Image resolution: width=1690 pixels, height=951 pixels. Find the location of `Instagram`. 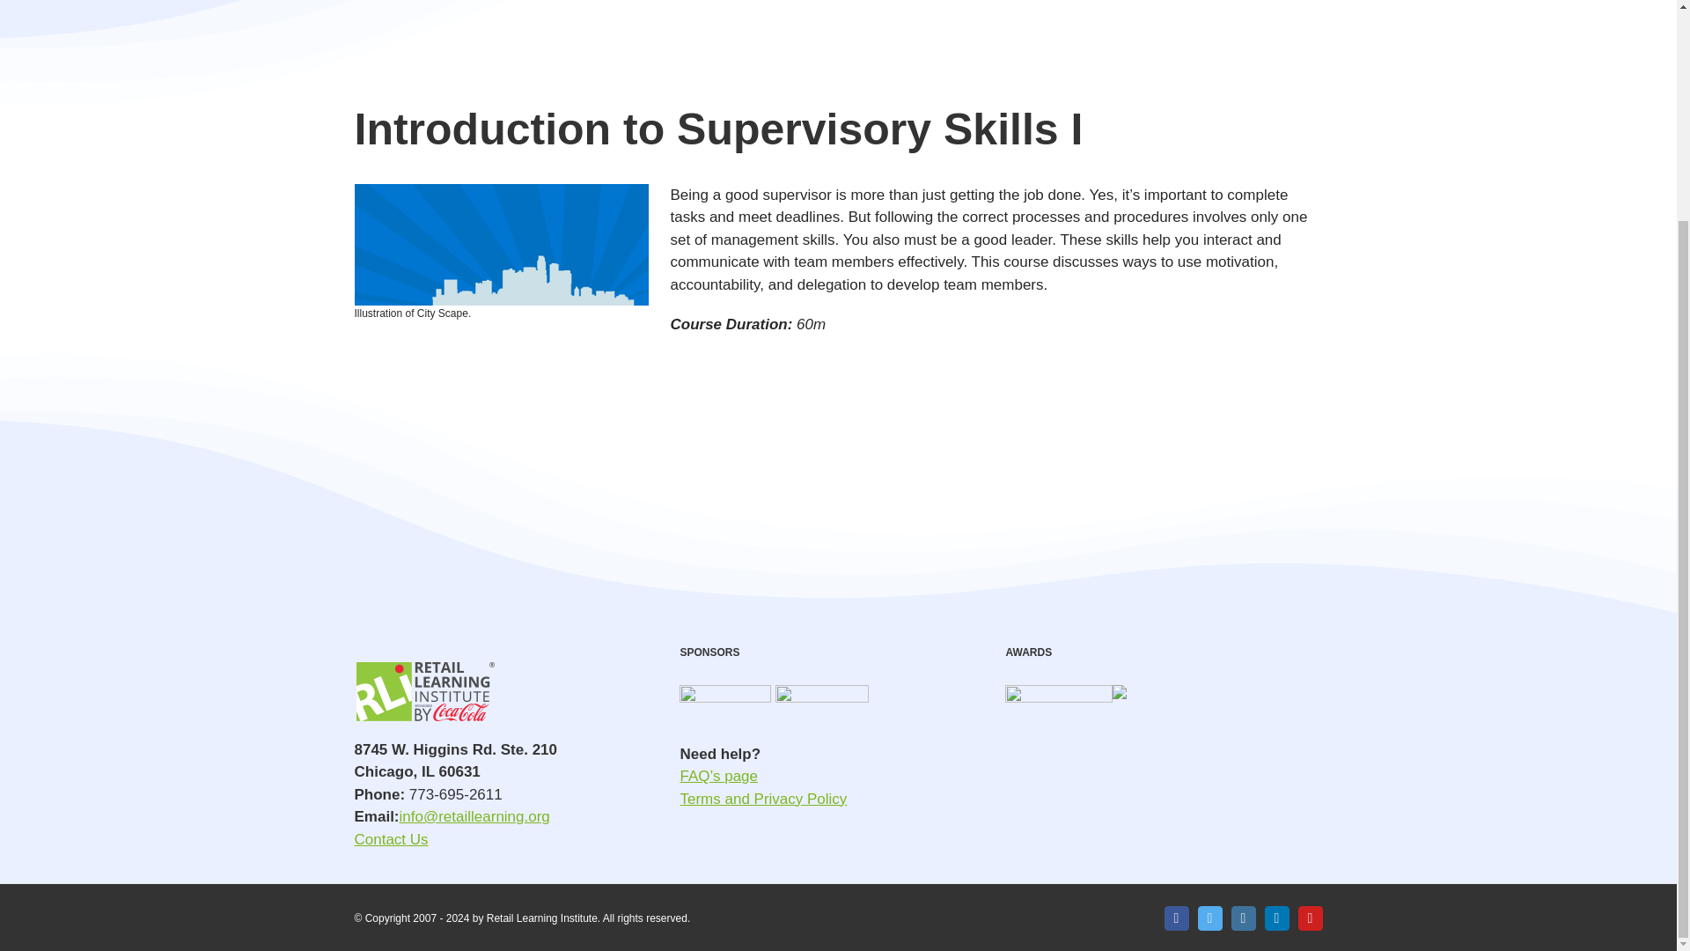

Instagram is located at coordinates (1243, 918).